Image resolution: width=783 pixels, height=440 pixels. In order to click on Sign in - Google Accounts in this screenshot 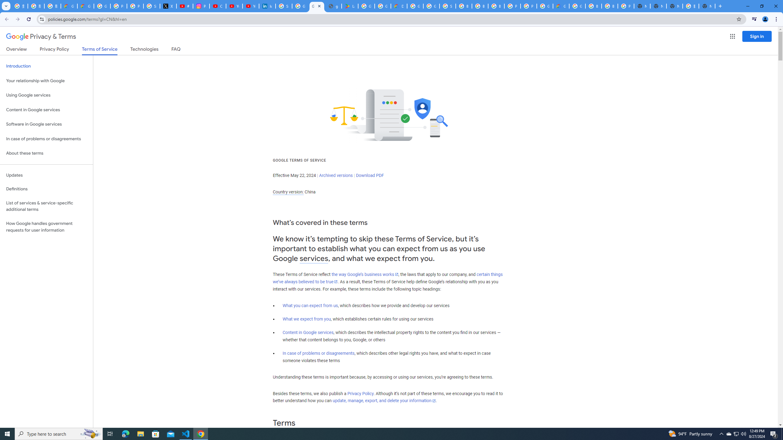, I will do `click(284, 6)`.